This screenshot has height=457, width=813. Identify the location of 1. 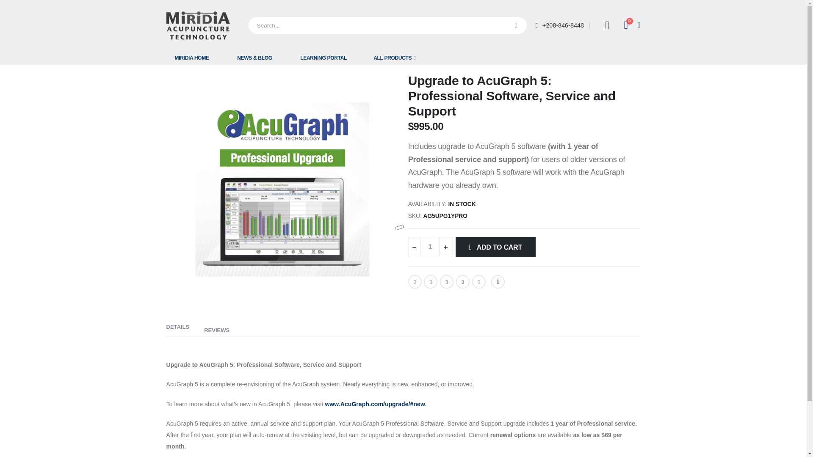
(197, 25).